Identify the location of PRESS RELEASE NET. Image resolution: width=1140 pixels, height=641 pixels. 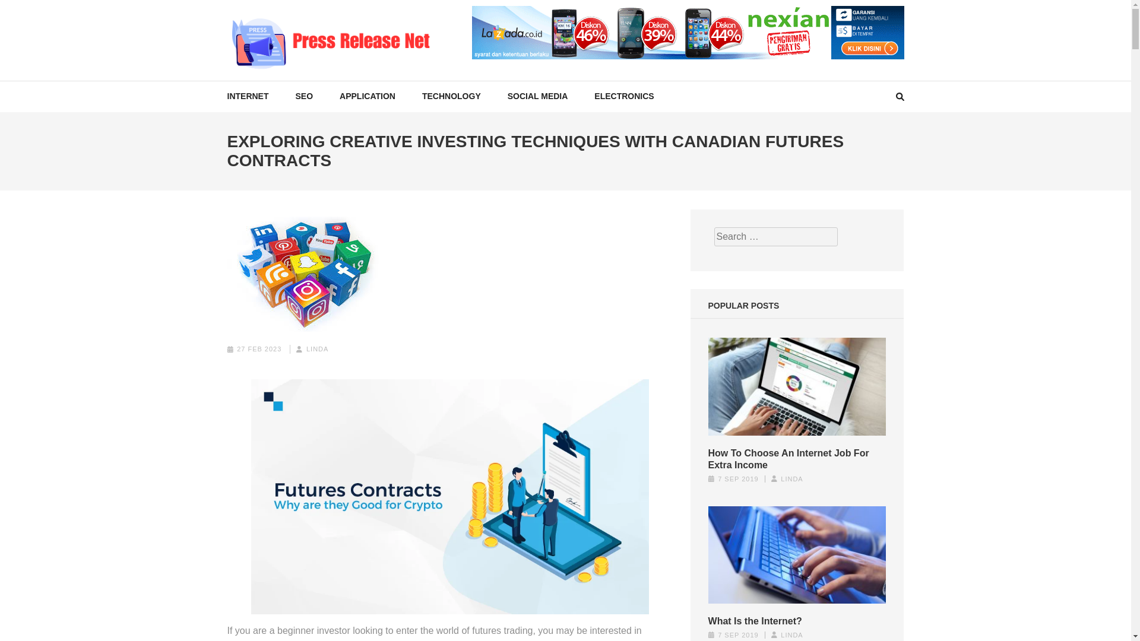
(341, 82).